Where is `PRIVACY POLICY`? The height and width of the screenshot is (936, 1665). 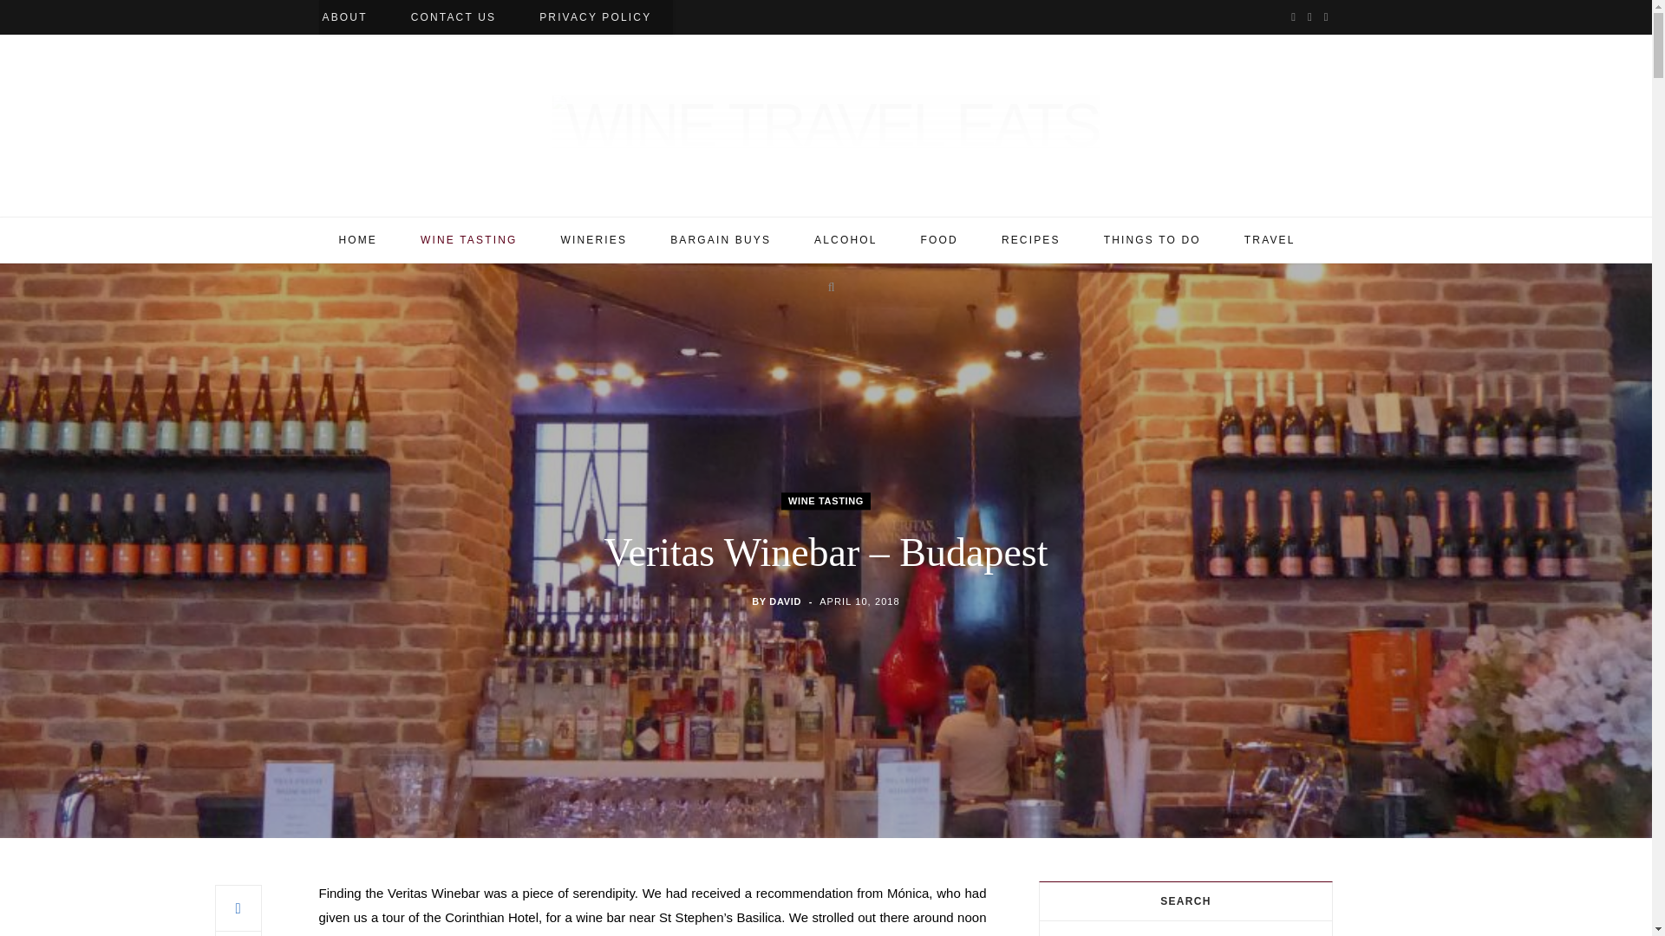
PRIVACY POLICY is located at coordinates (595, 17).